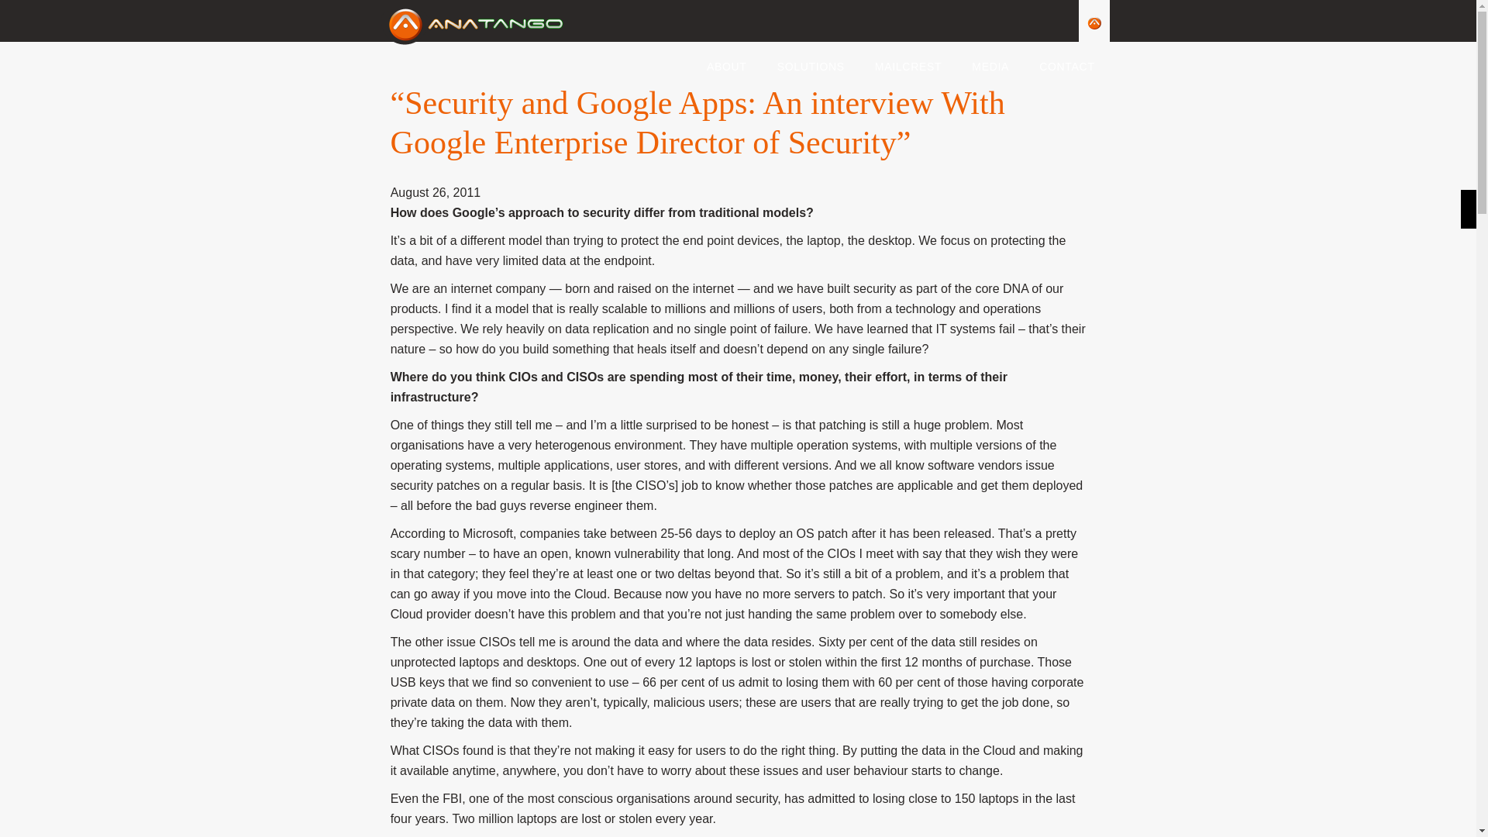  Describe the element at coordinates (727, 63) in the screenshot. I see `ABOUT` at that location.